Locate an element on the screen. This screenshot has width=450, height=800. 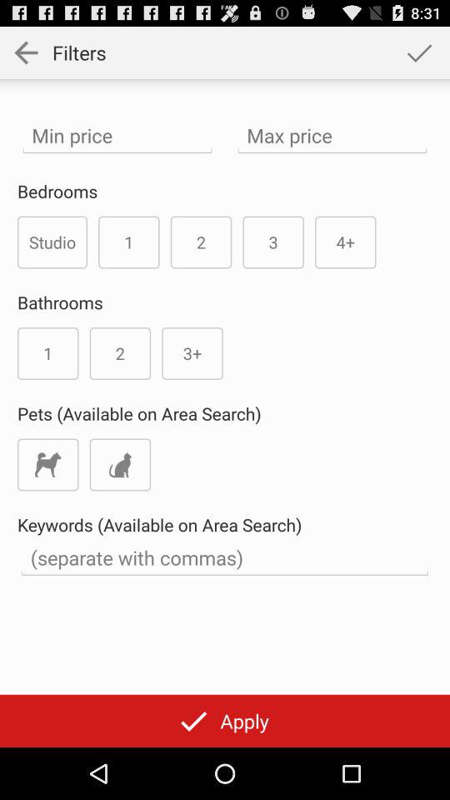
click apply button is located at coordinates (225, 720).